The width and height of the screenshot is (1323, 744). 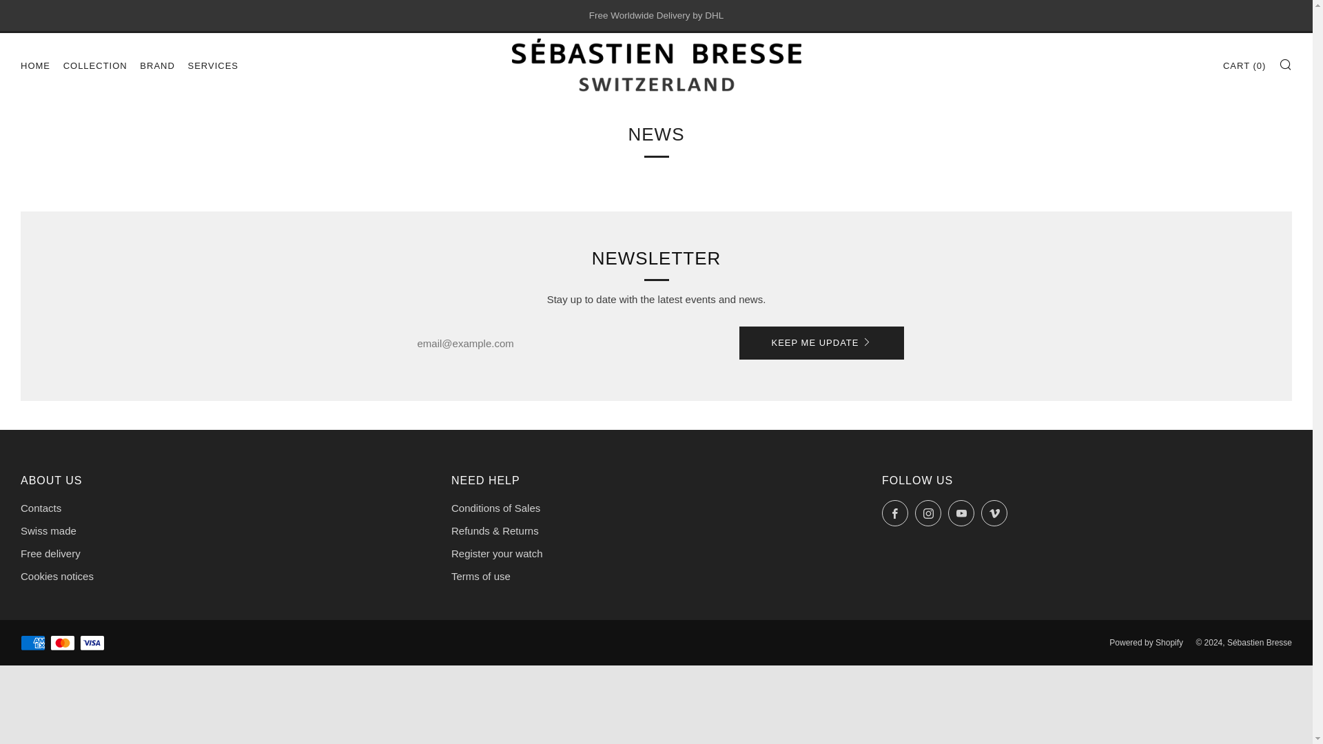 I want to click on American Express, so click(x=33, y=642).